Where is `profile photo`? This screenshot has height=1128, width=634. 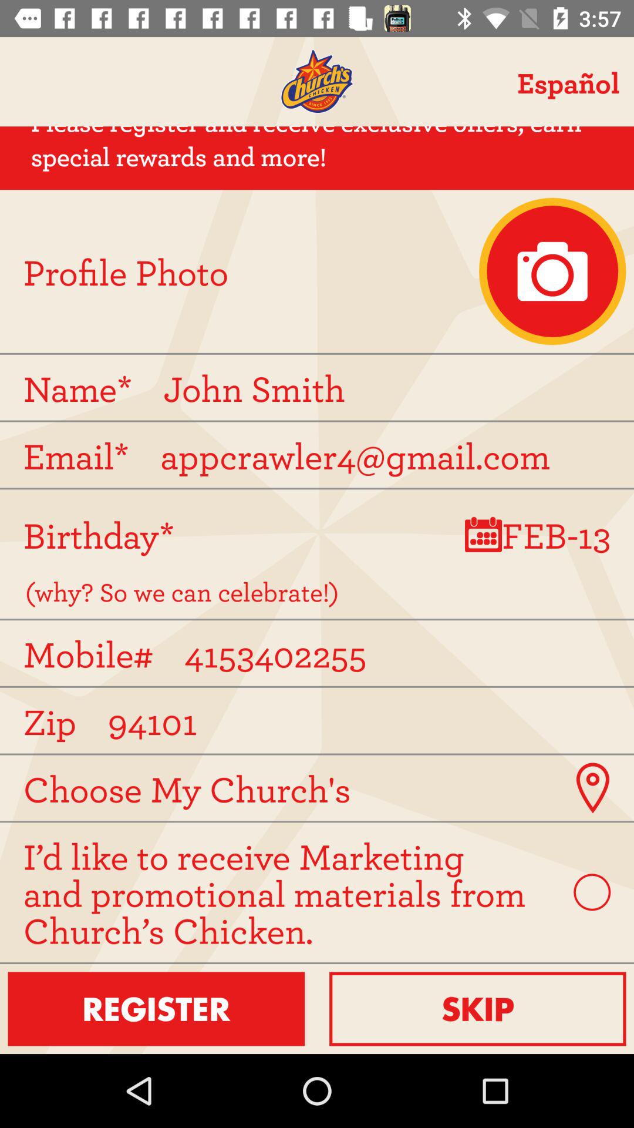
profile photo is located at coordinates (552, 271).